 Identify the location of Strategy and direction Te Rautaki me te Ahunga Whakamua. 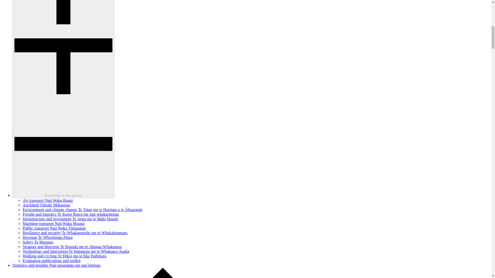
(72, 247).